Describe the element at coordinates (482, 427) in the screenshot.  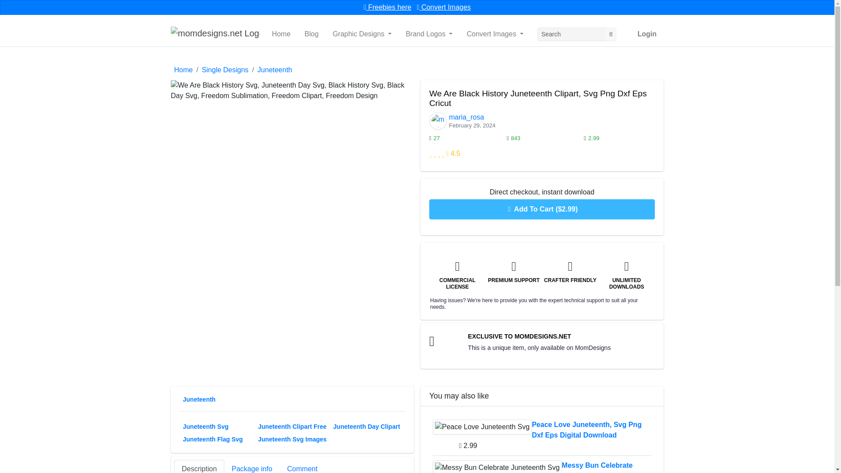
I see `Peace Love Juneteenth, Svg Png Dxf Eps Digital Download` at that location.